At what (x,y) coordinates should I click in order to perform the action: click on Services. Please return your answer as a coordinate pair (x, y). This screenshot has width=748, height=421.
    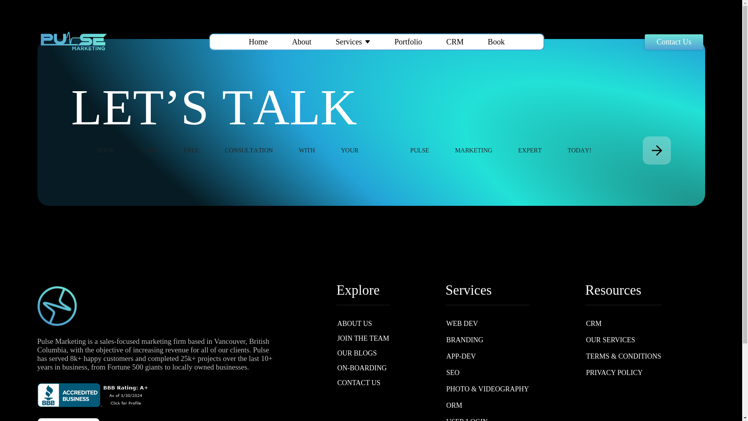
    Looking at the image, I should click on (348, 42).